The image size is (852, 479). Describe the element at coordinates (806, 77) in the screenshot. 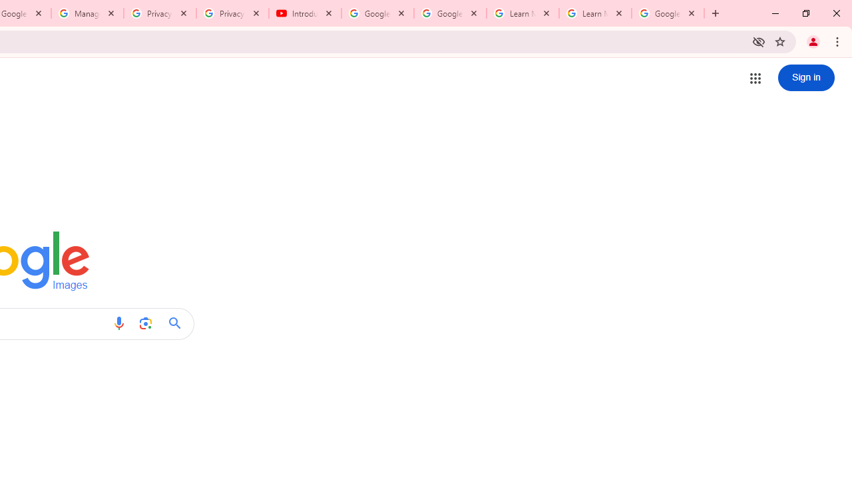

I see `Sign in` at that location.